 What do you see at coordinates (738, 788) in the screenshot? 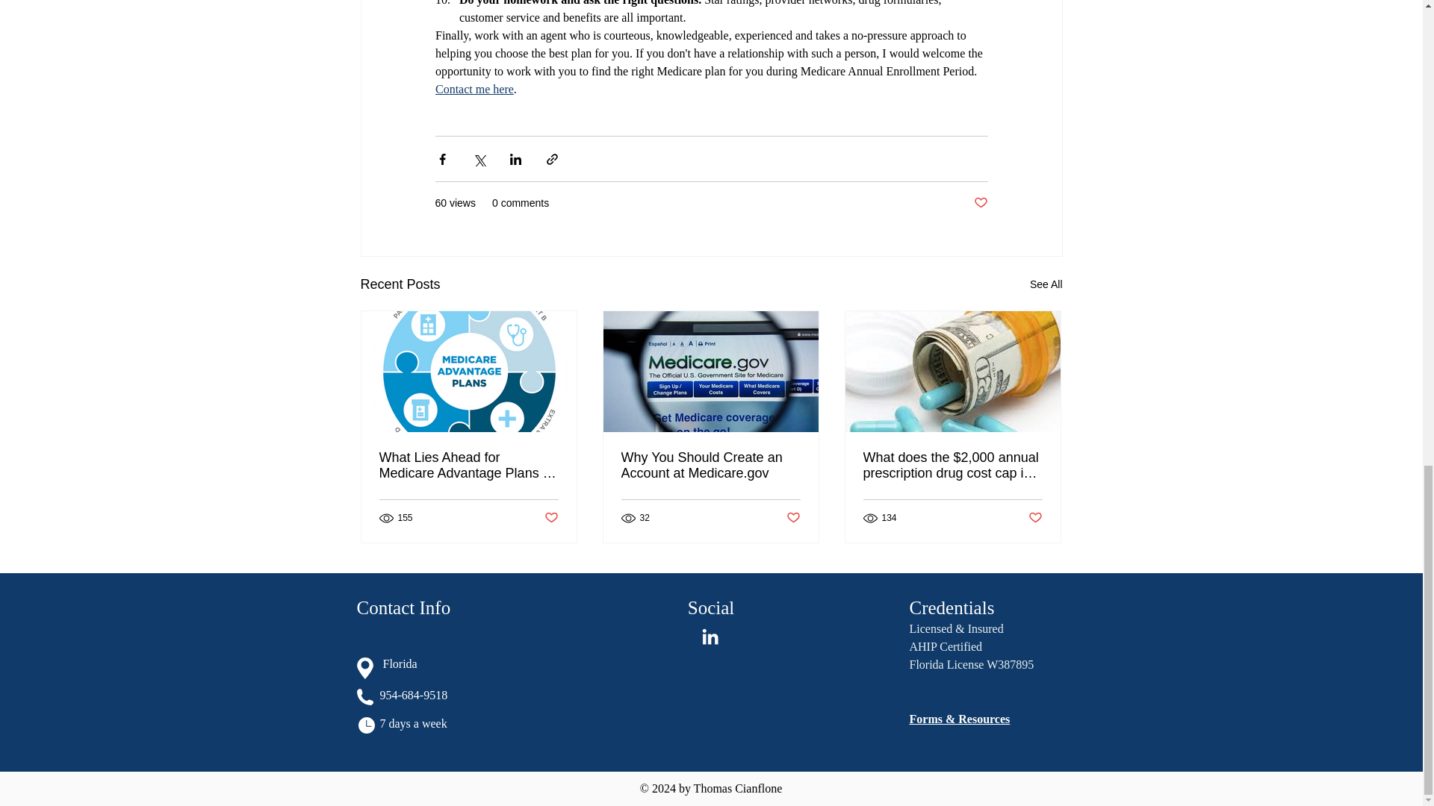
I see `Thomas Cianflone` at bounding box center [738, 788].